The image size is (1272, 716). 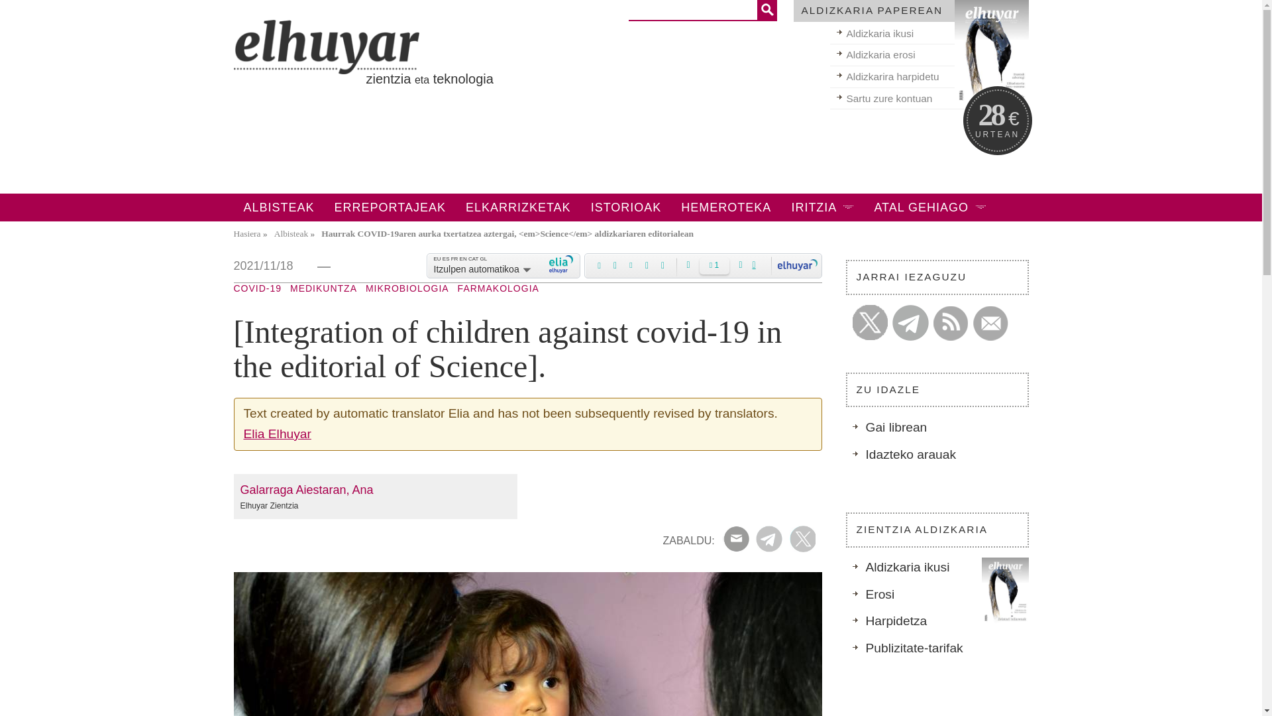 What do you see at coordinates (998, 134) in the screenshot?
I see `URTEAN` at bounding box center [998, 134].